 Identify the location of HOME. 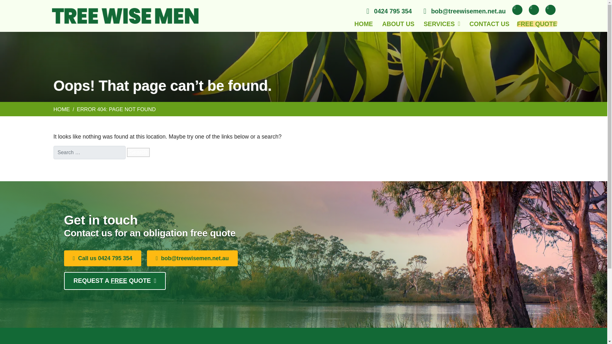
(363, 24).